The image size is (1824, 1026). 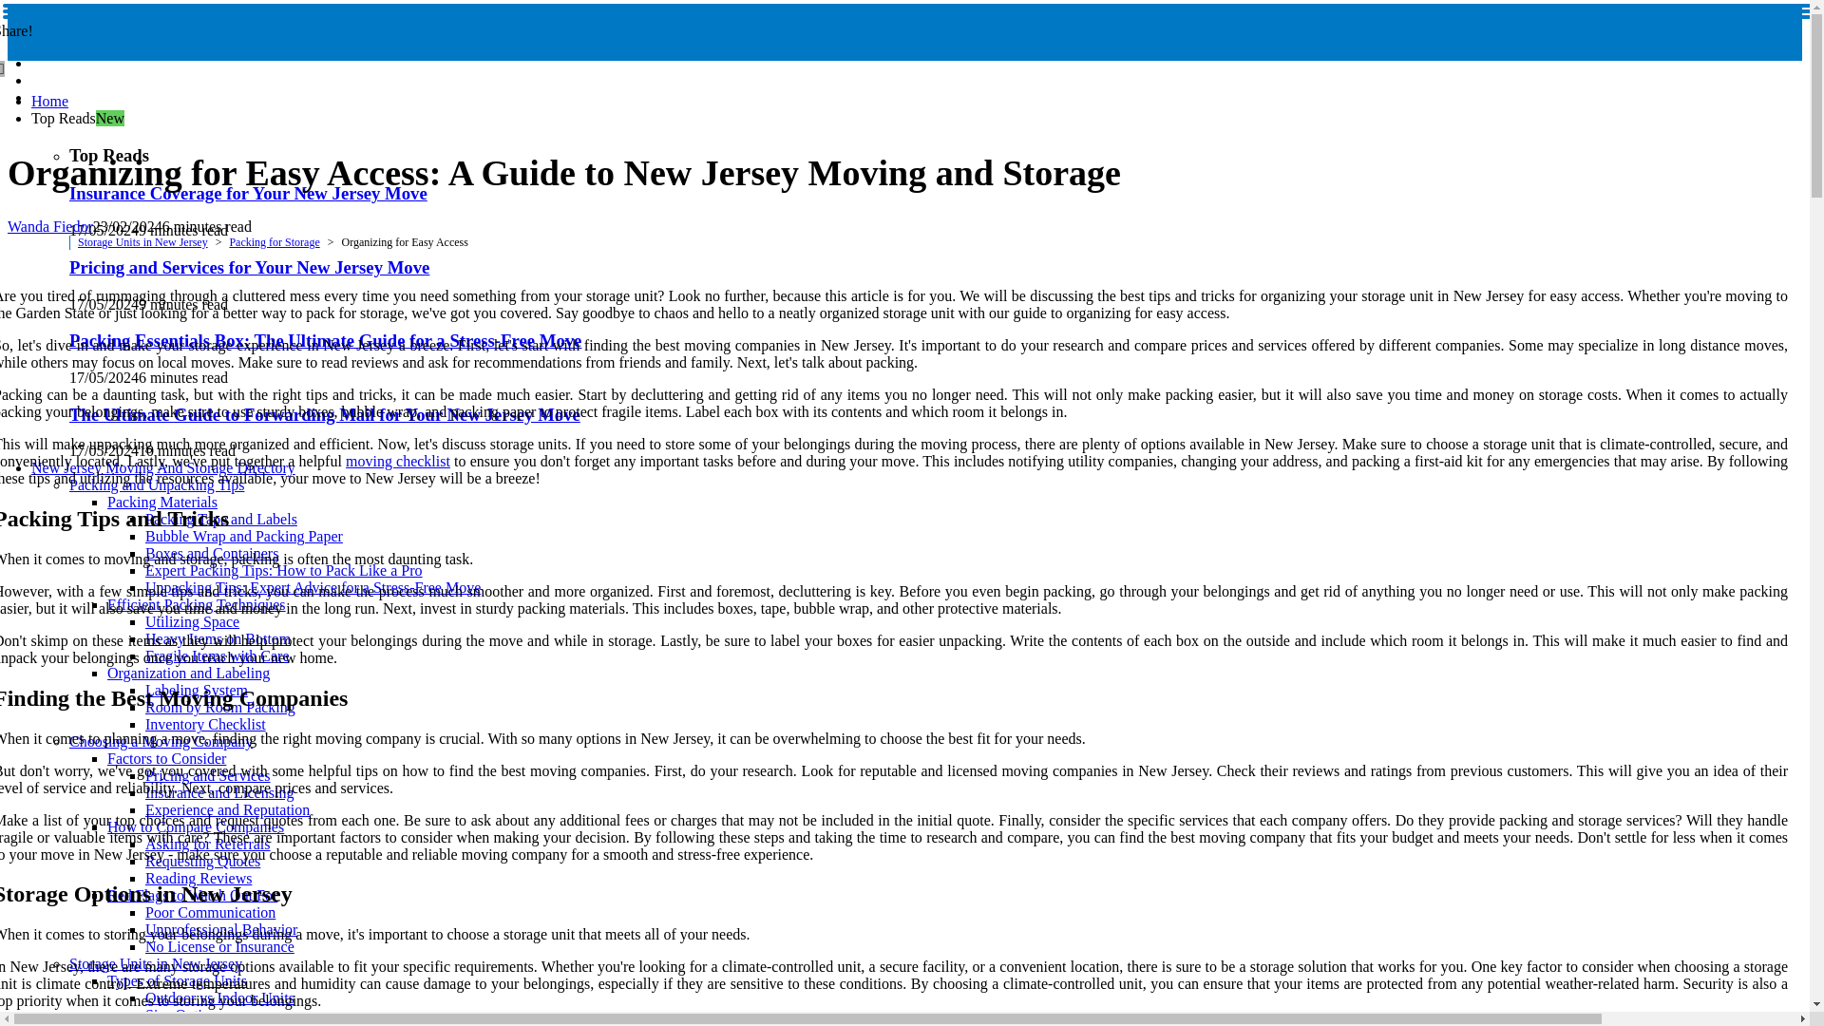 I want to click on Insurance Coverage for Your New Jersey Move, so click(x=247, y=193).